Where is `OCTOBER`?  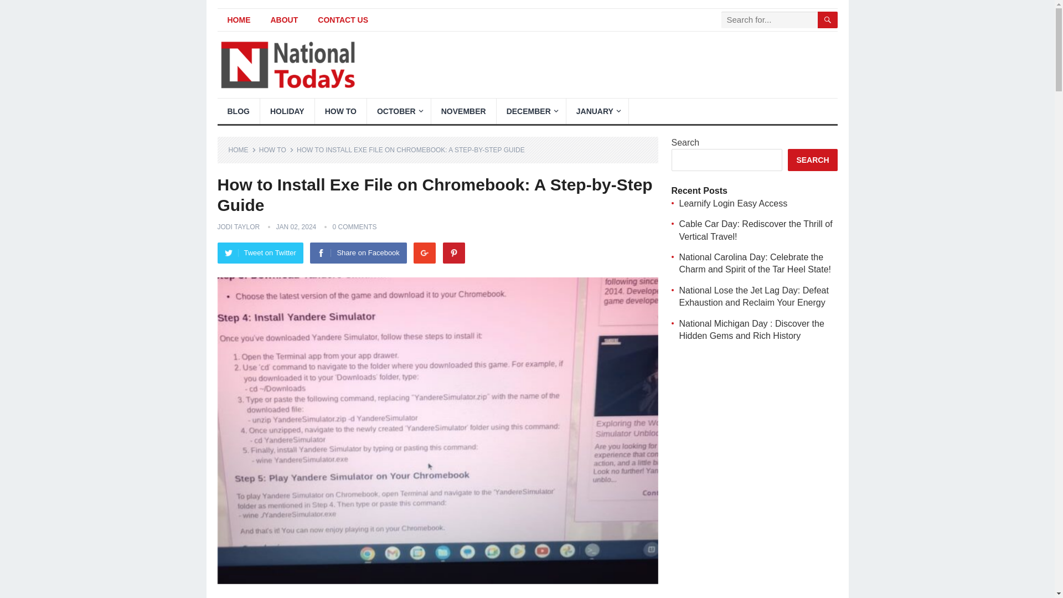
OCTOBER is located at coordinates (399, 111).